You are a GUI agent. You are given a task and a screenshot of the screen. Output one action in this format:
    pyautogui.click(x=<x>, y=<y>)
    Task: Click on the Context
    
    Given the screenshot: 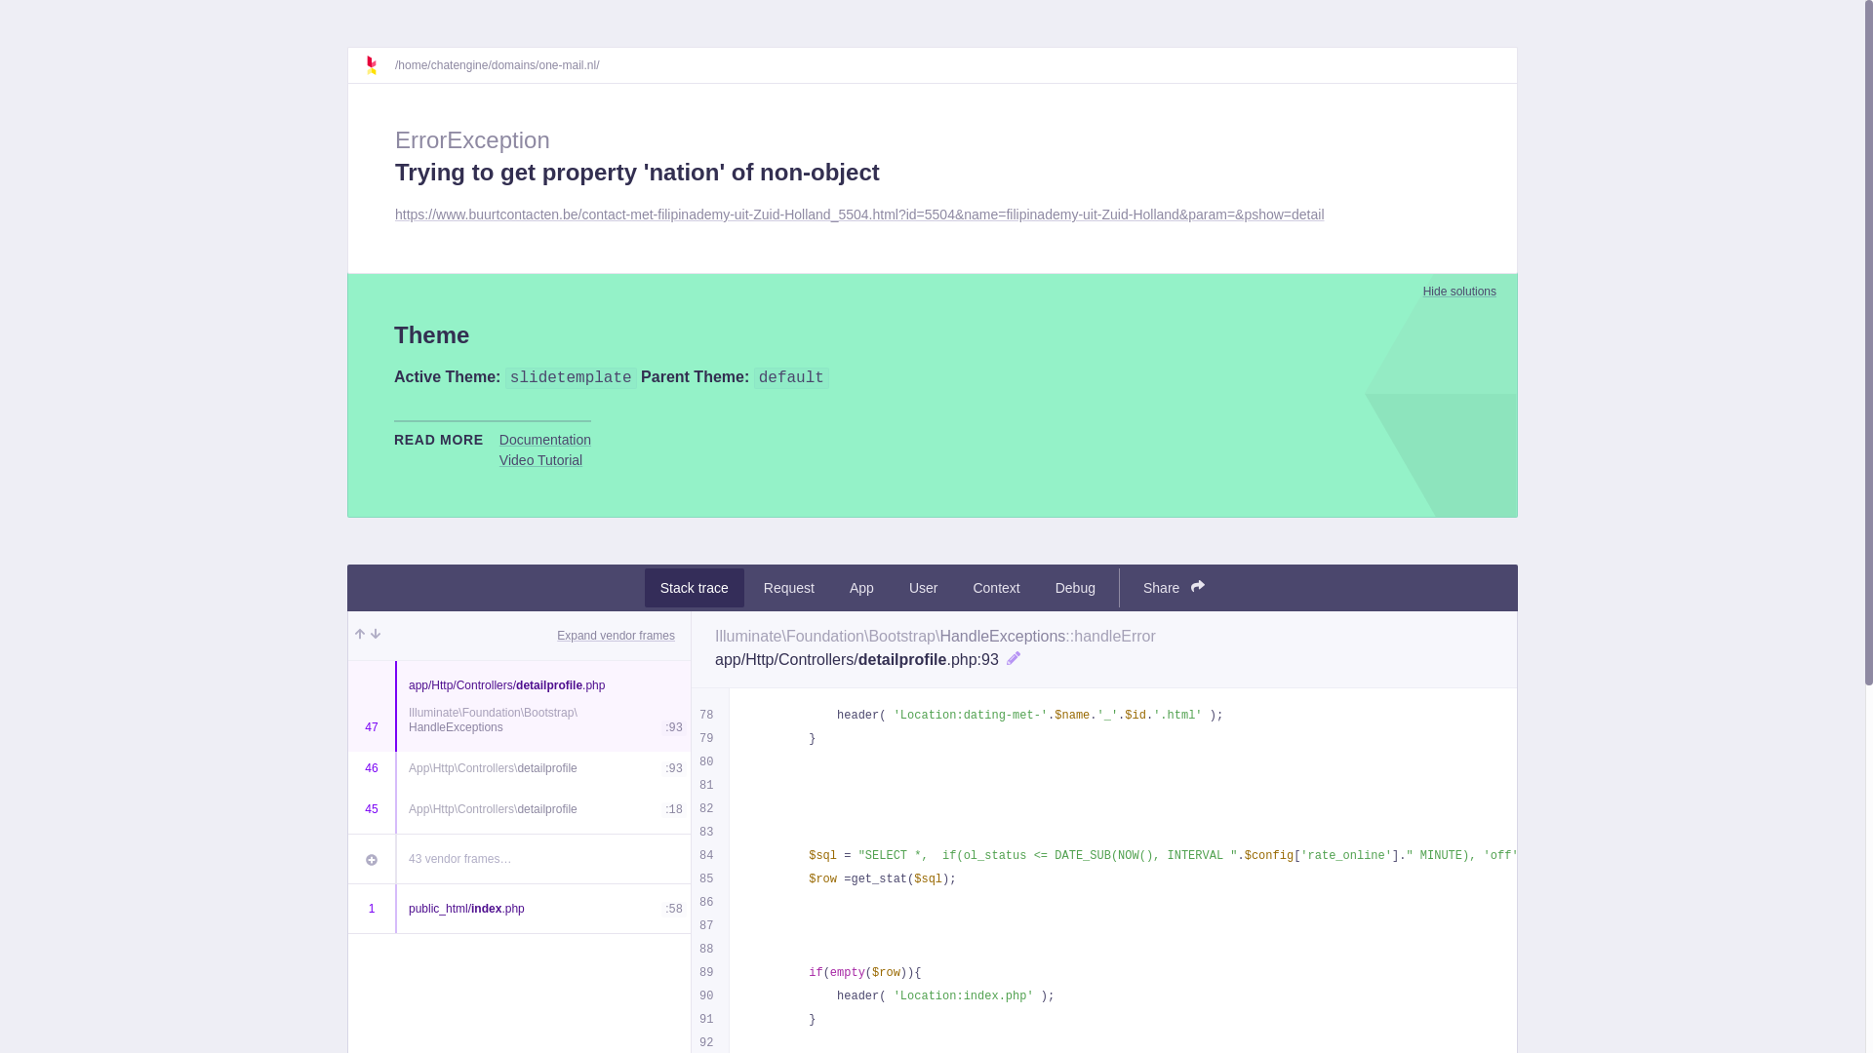 What is the action you would take?
    pyautogui.click(x=996, y=588)
    